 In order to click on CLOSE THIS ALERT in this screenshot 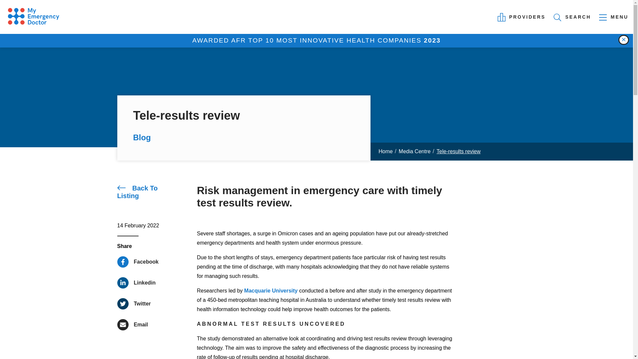, I will do `click(134, 304)`.